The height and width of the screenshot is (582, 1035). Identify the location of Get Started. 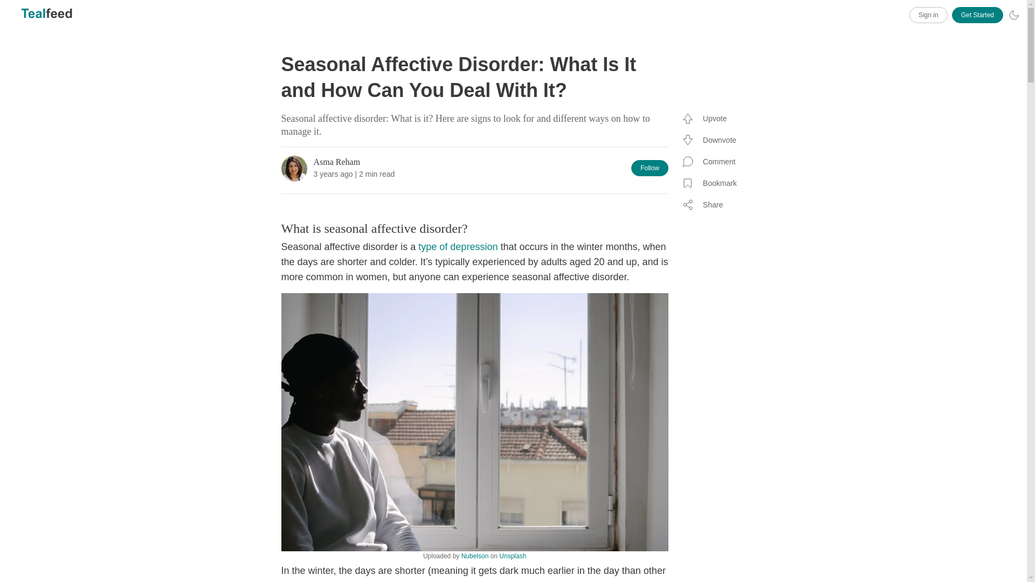
(977, 15).